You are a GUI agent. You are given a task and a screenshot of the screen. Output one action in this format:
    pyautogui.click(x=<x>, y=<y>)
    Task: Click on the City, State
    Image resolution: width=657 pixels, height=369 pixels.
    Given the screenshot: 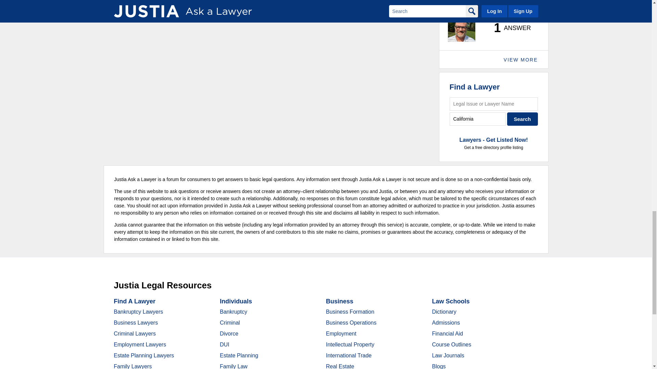 What is the action you would take?
    pyautogui.click(x=478, y=119)
    